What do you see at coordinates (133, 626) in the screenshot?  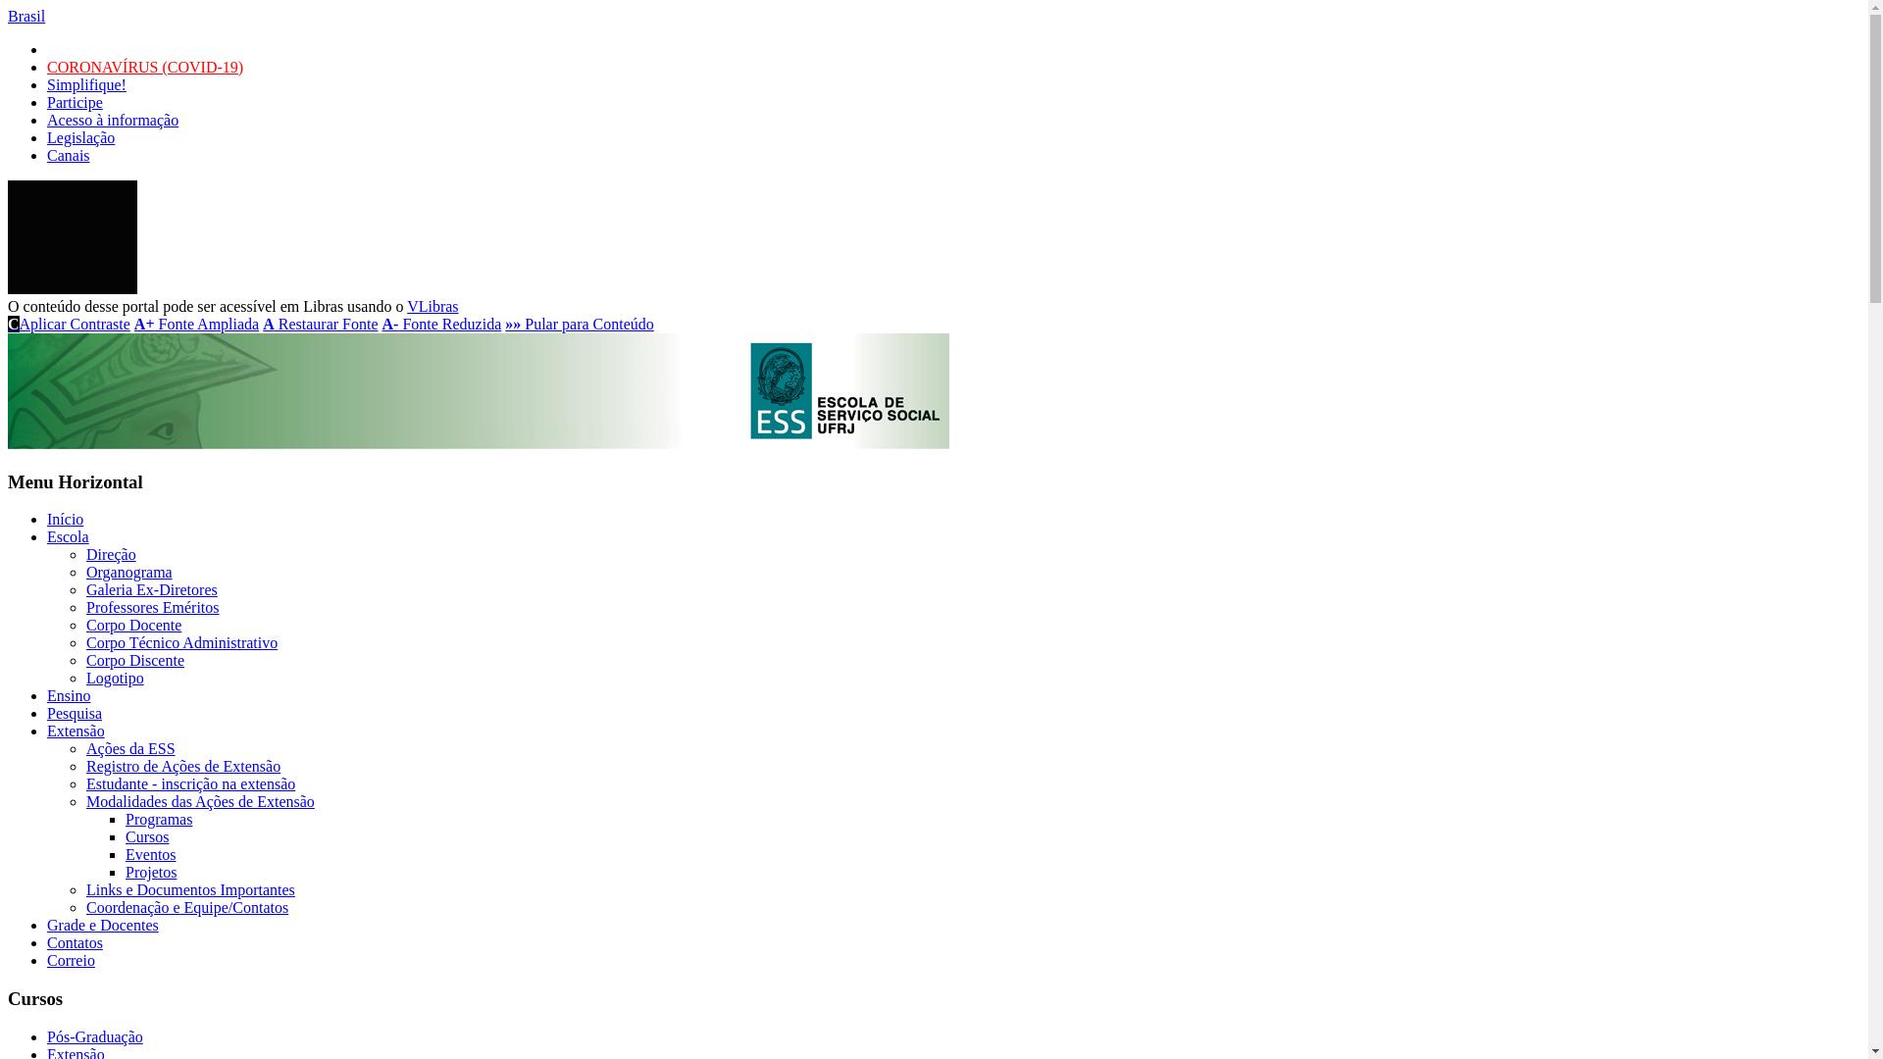 I see `Corpo Docente` at bounding box center [133, 626].